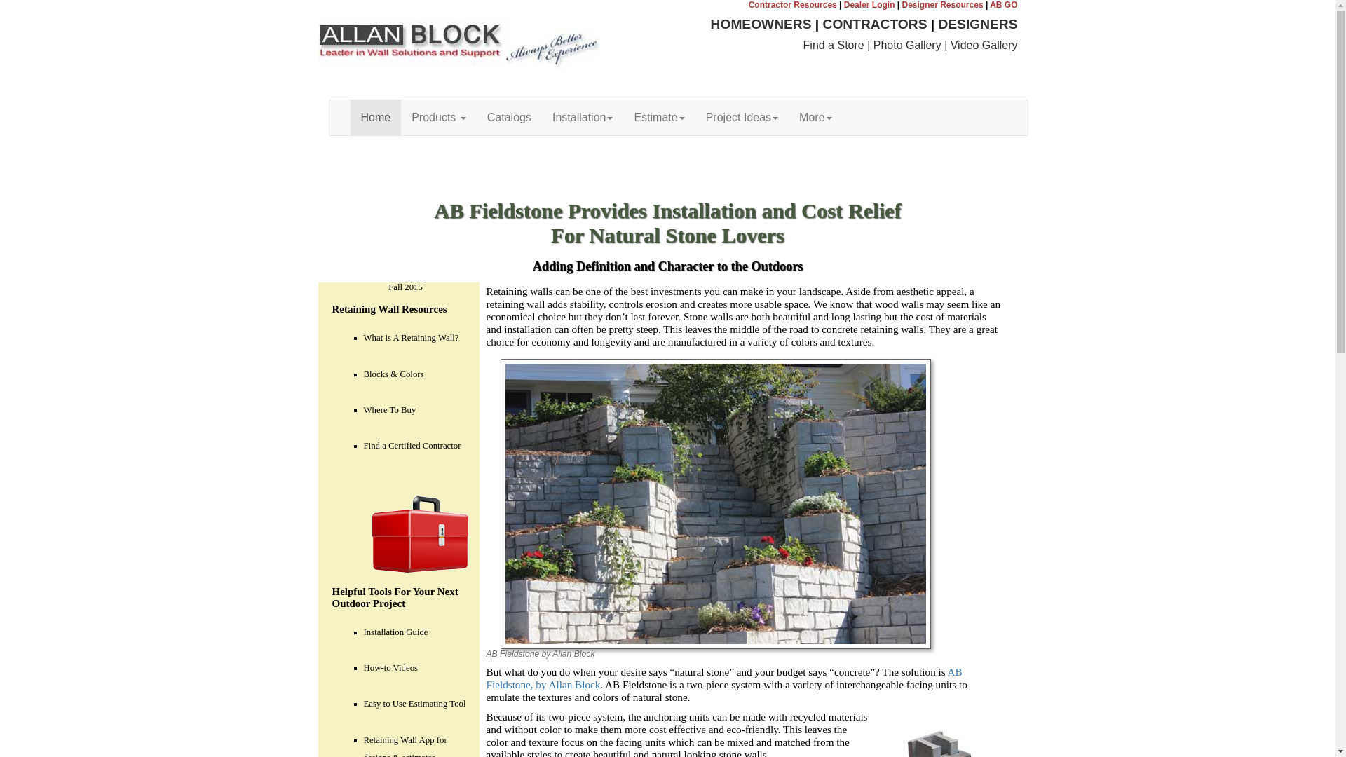  Describe the element at coordinates (439, 118) in the screenshot. I see `Products` at that location.